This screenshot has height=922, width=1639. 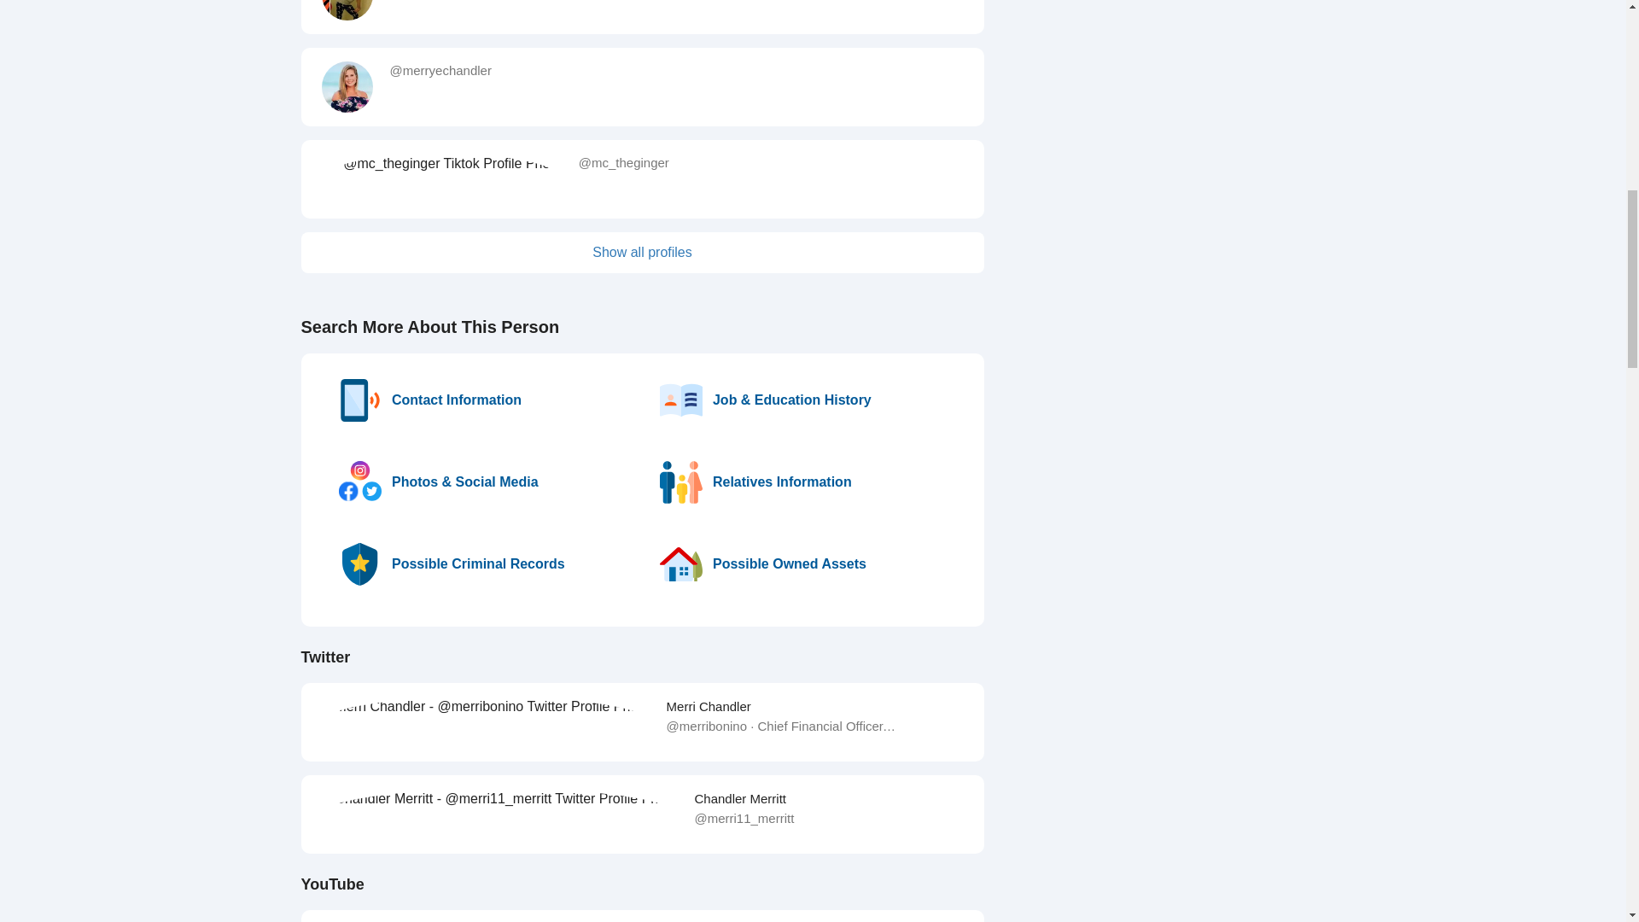 I want to click on Merri Chandler, so click(x=709, y=705).